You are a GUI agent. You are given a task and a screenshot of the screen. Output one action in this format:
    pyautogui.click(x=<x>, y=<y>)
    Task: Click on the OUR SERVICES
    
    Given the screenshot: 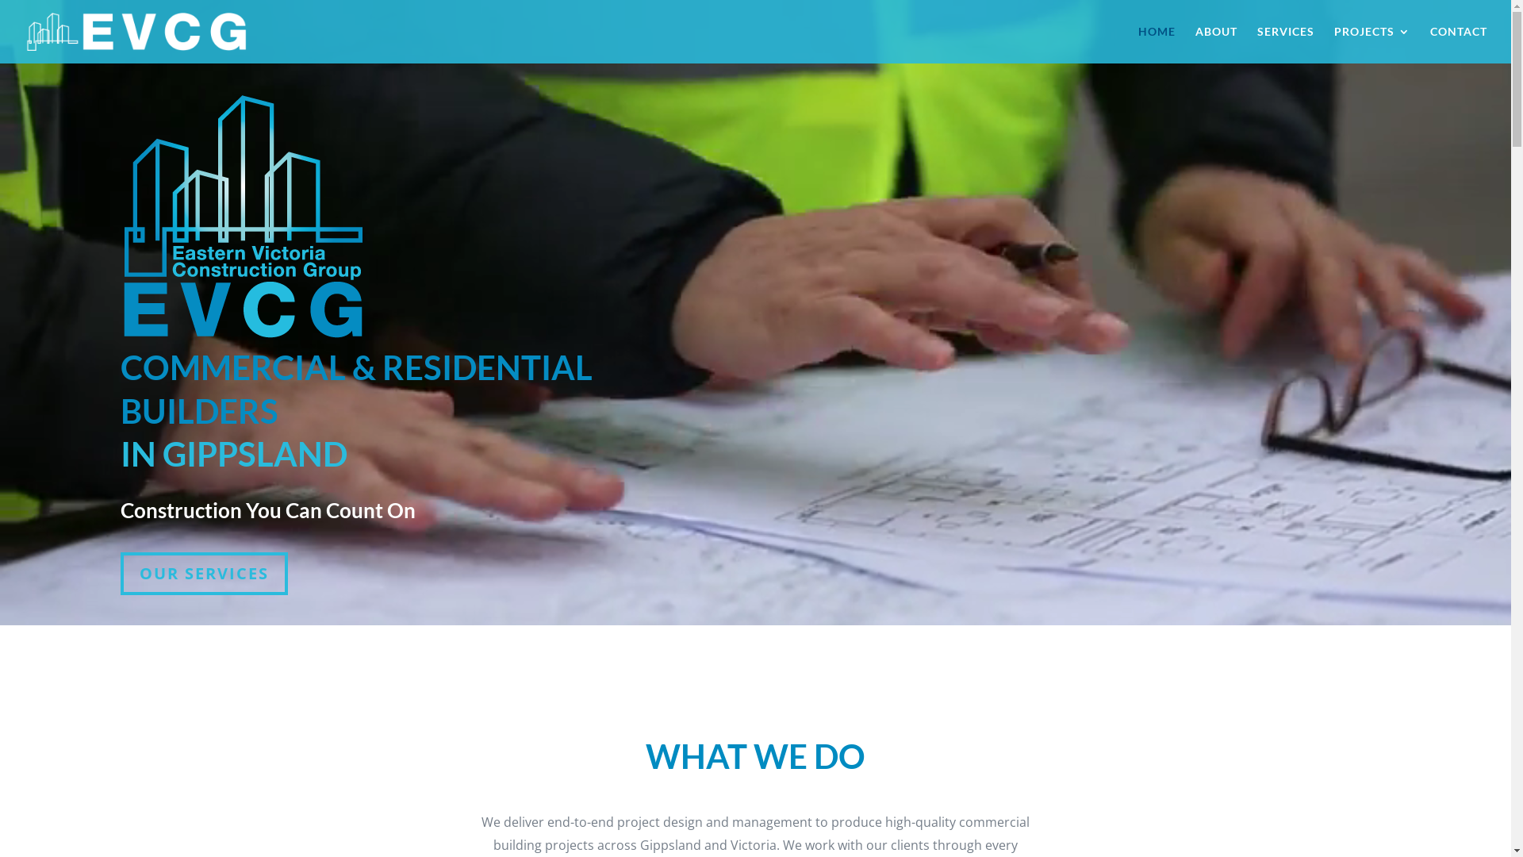 What is the action you would take?
    pyautogui.click(x=205, y=574)
    